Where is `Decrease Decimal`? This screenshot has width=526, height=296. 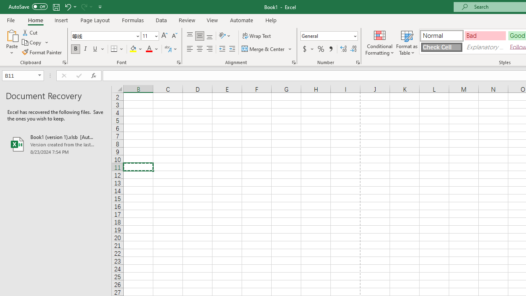
Decrease Decimal is located at coordinates (353, 49).